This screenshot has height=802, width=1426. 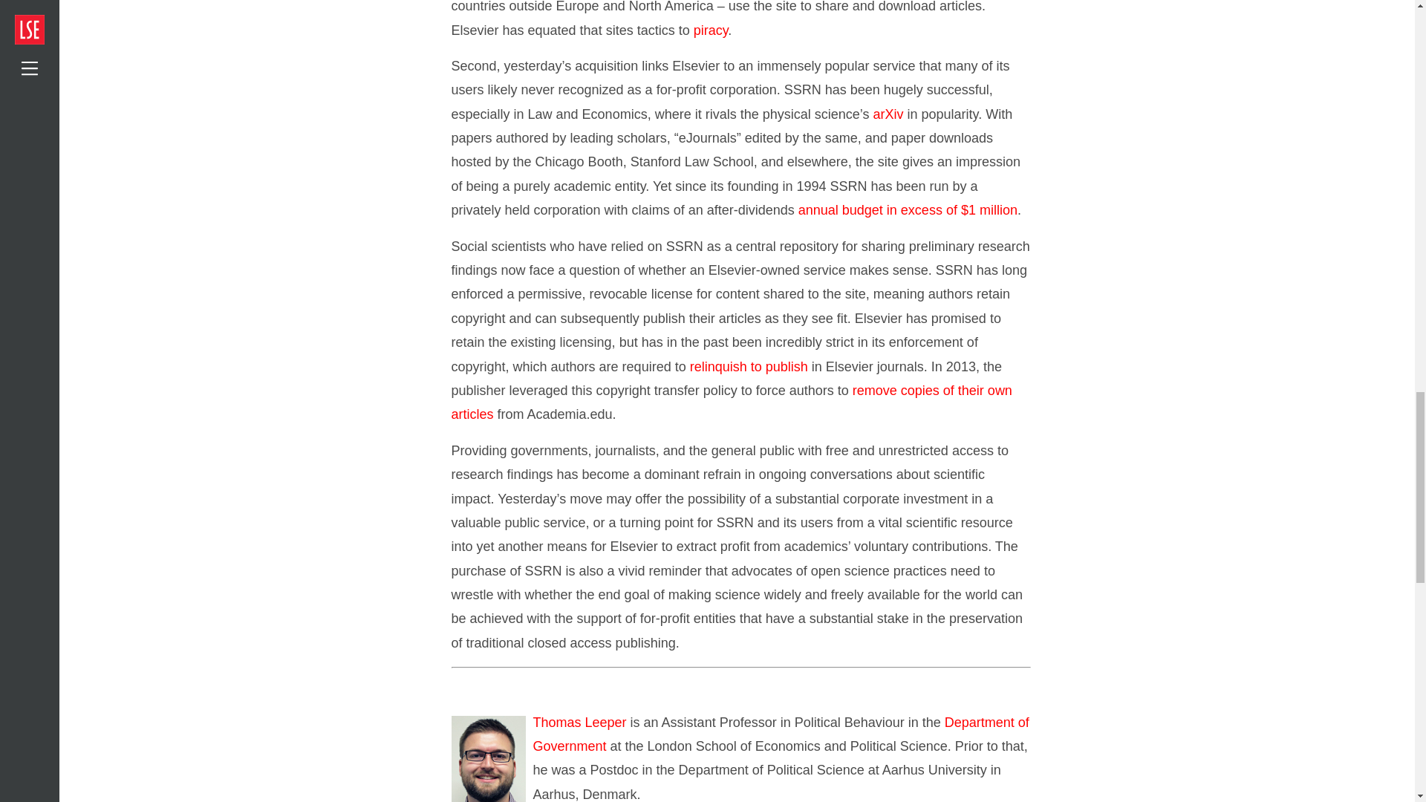 What do you see at coordinates (781, 734) in the screenshot?
I see `Department of Government` at bounding box center [781, 734].